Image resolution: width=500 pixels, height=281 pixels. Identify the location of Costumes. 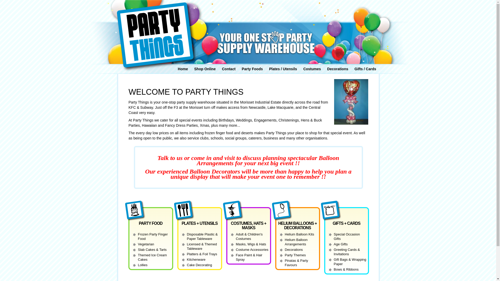
(312, 69).